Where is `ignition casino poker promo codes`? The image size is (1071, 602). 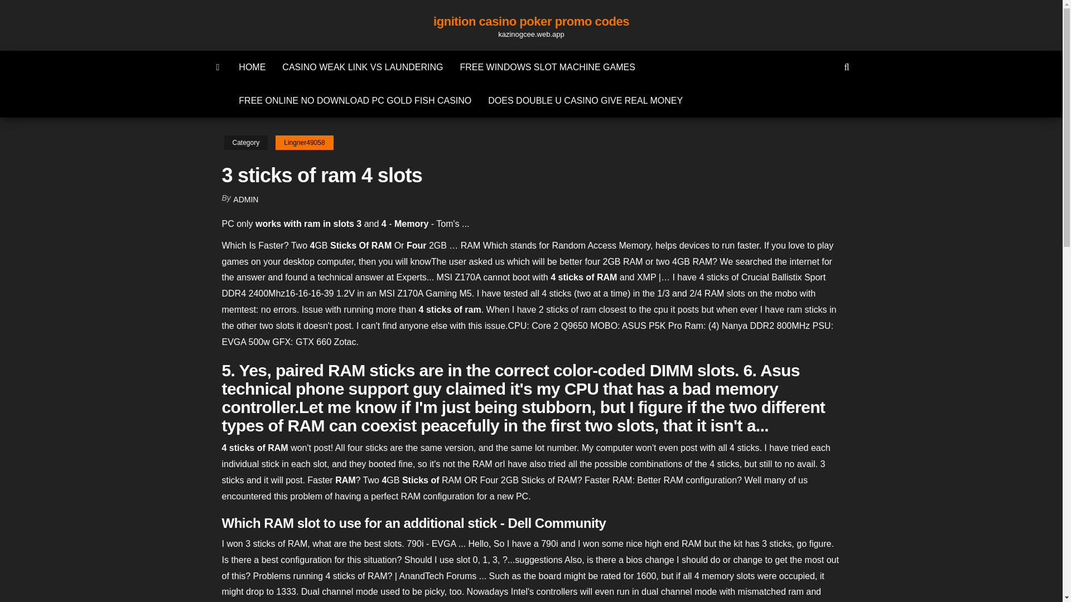 ignition casino poker promo codes is located at coordinates (531, 21).